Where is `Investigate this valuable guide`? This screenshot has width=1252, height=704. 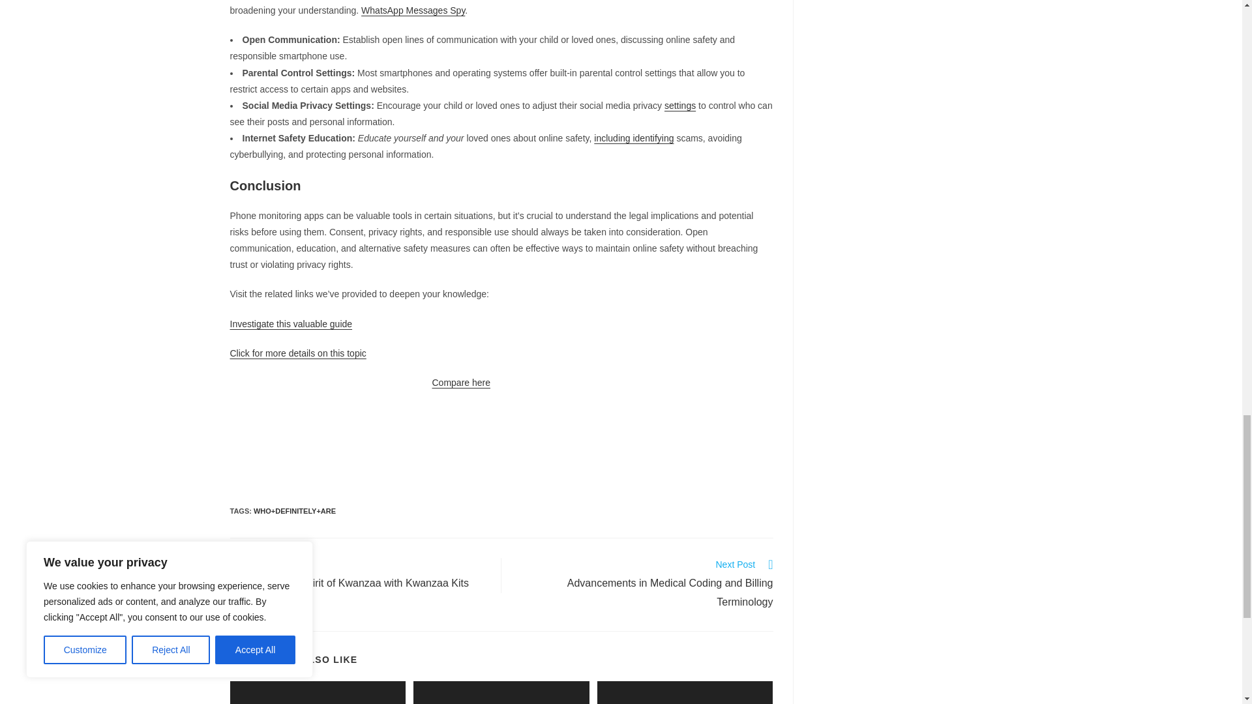
Investigate this valuable guide is located at coordinates (290, 324).